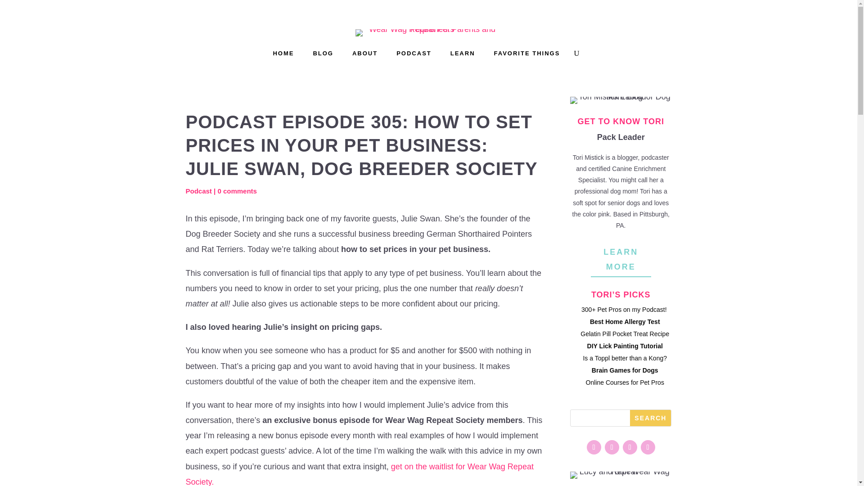 The width and height of the screenshot is (864, 486). Describe the element at coordinates (532, 55) in the screenshot. I see `FAVORITE THINGS` at that location.